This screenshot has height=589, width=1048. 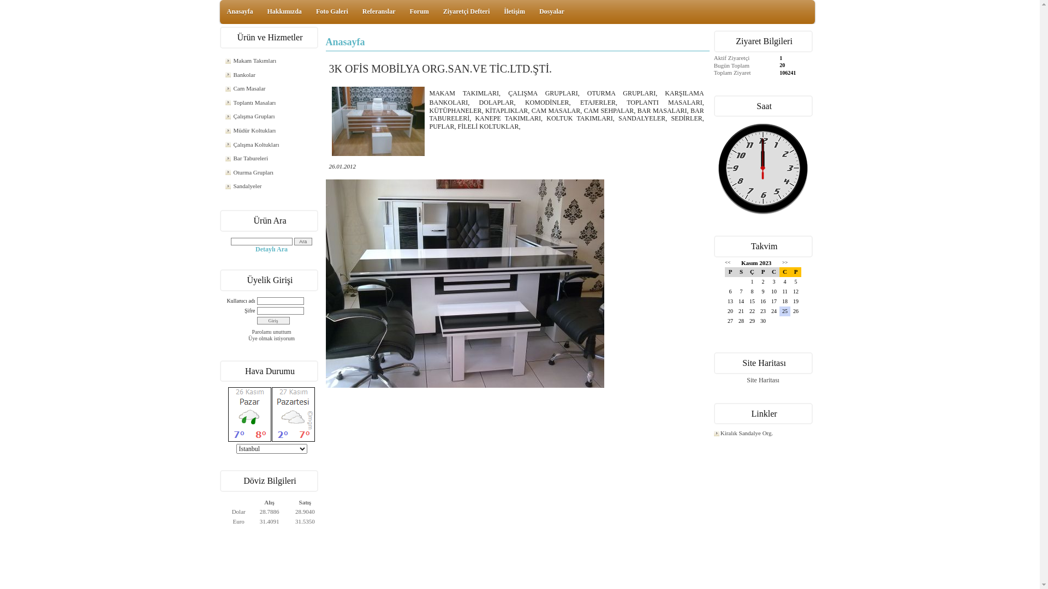 What do you see at coordinates (752, 311) in the screenshot?
I see `22` at bounding box center [752, 311].